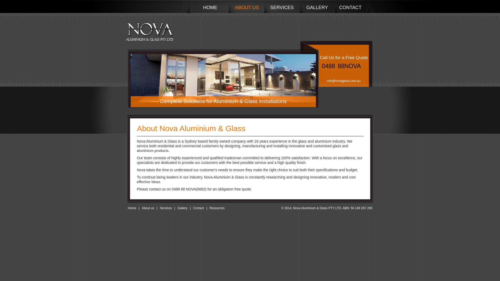 This screenshot has height=281, width=500. What do you see at coordinates (350, 7) in the screenshot?
I see `CONTACT` at bounding box center [350, 7].